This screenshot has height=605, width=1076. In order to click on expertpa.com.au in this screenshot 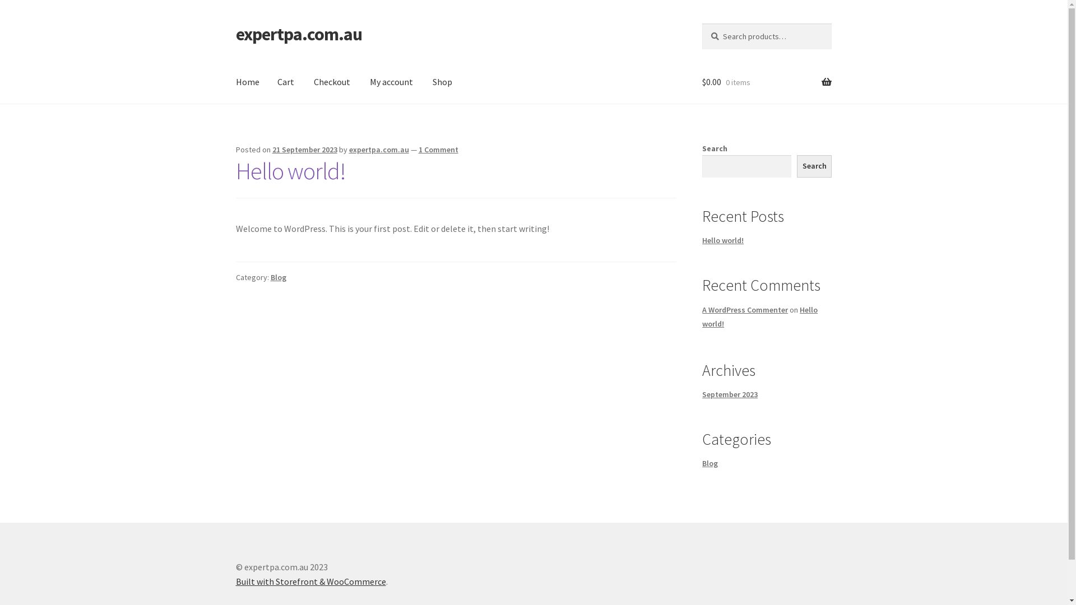, I will do `click(379, 150)`.